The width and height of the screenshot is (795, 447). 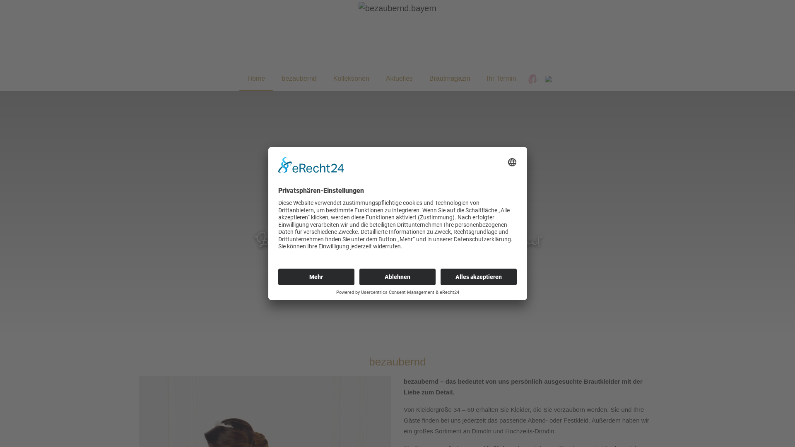 I want to click on bezaubernd.bayern, so click(x=397, y=8).